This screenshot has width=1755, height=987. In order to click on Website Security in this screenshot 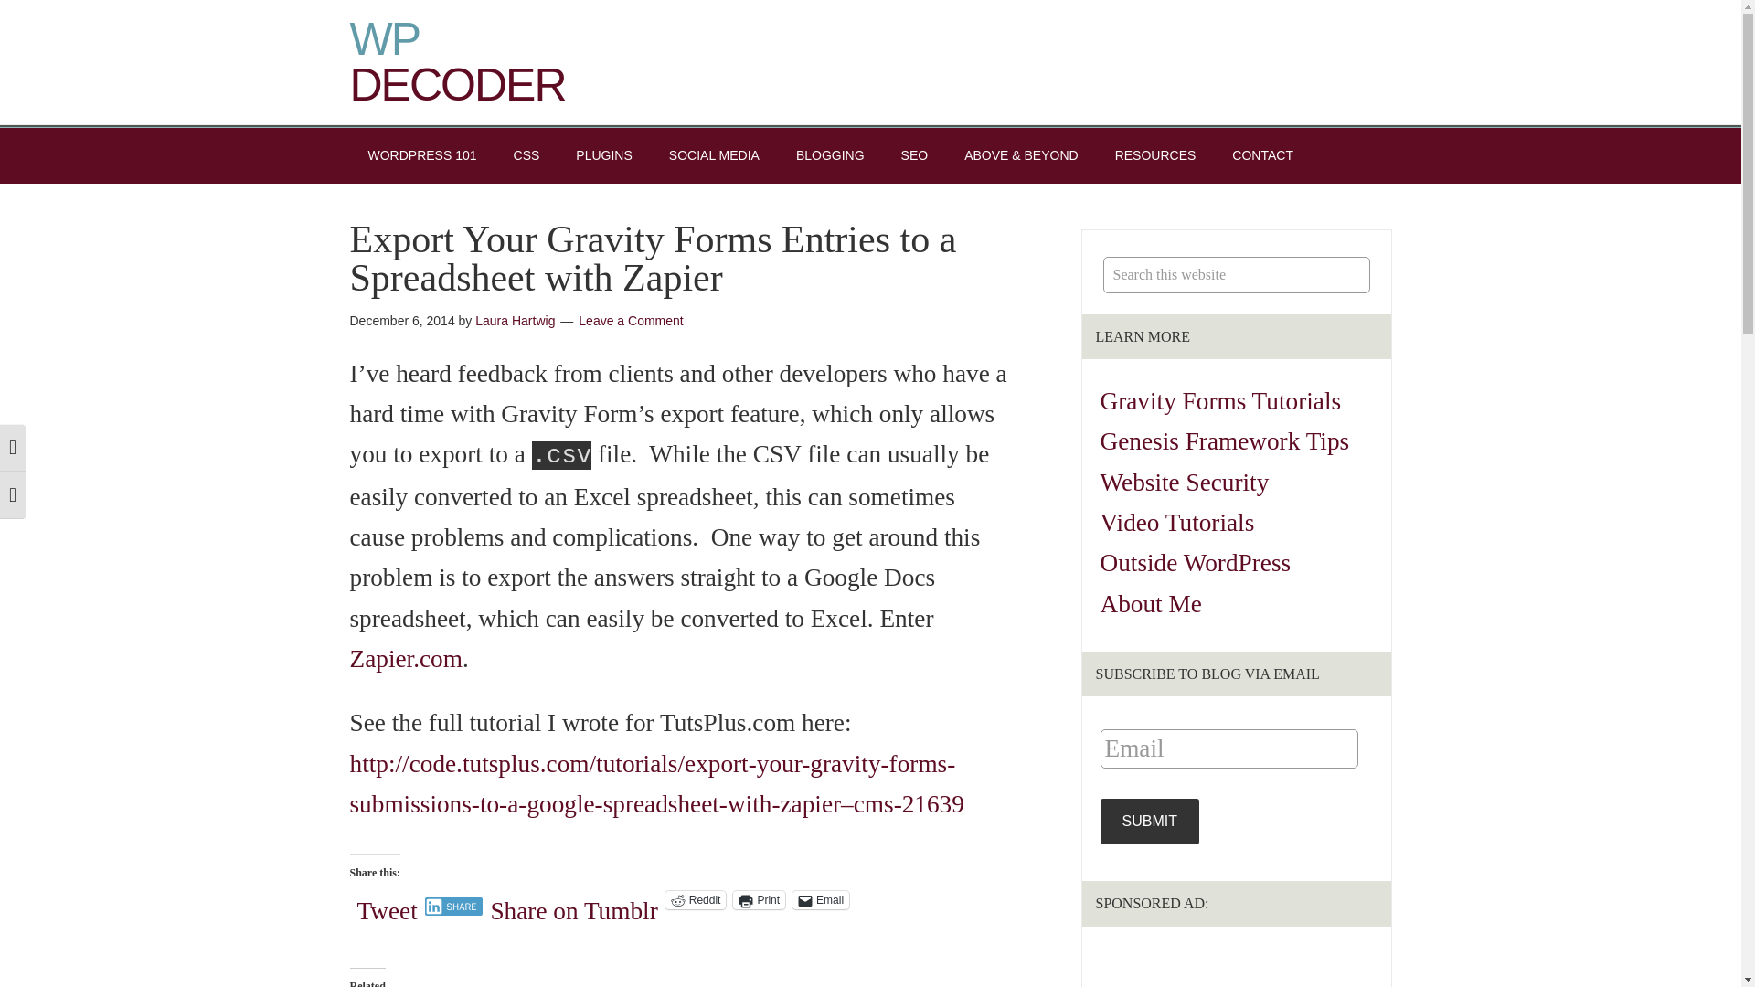, I will do `click(1185, 483)`.